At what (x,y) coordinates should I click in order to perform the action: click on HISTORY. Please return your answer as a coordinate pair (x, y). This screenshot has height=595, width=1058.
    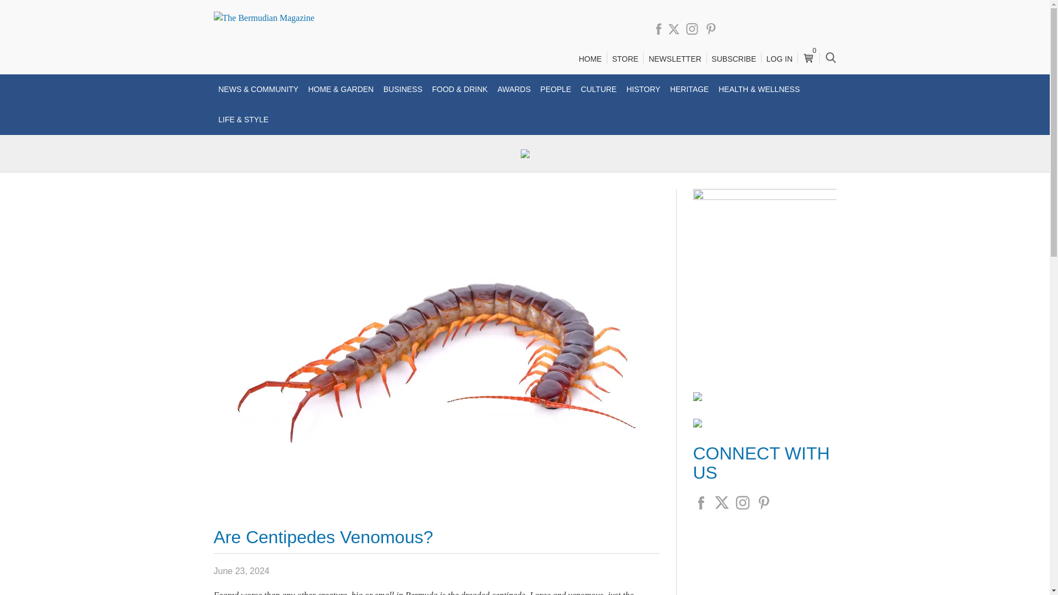
    Looking at the image, I should click on (644, 89).